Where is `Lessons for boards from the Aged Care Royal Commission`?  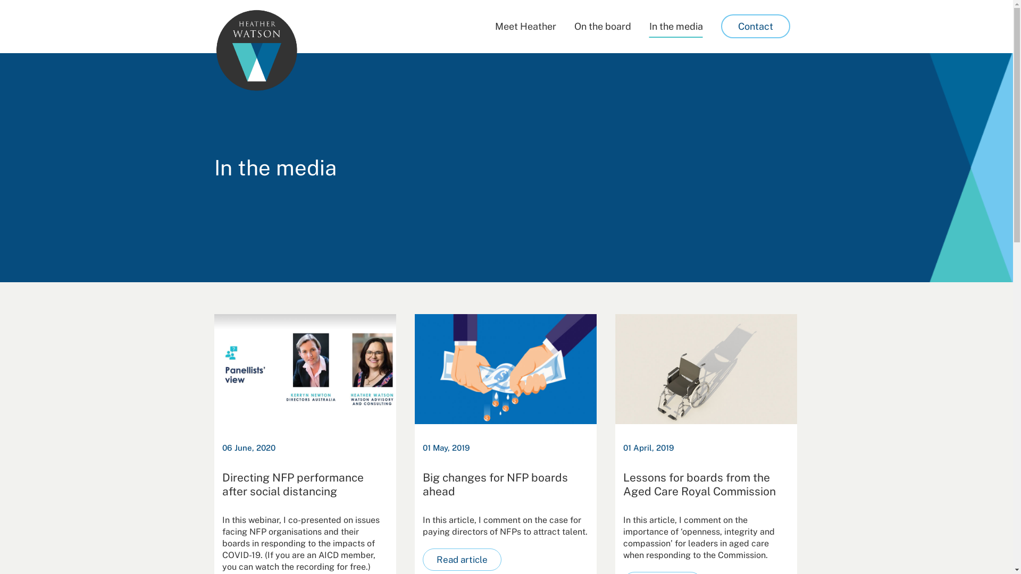 Lessons for boards from the Aged Care Royal Commission is located at coordinates (706, 485).